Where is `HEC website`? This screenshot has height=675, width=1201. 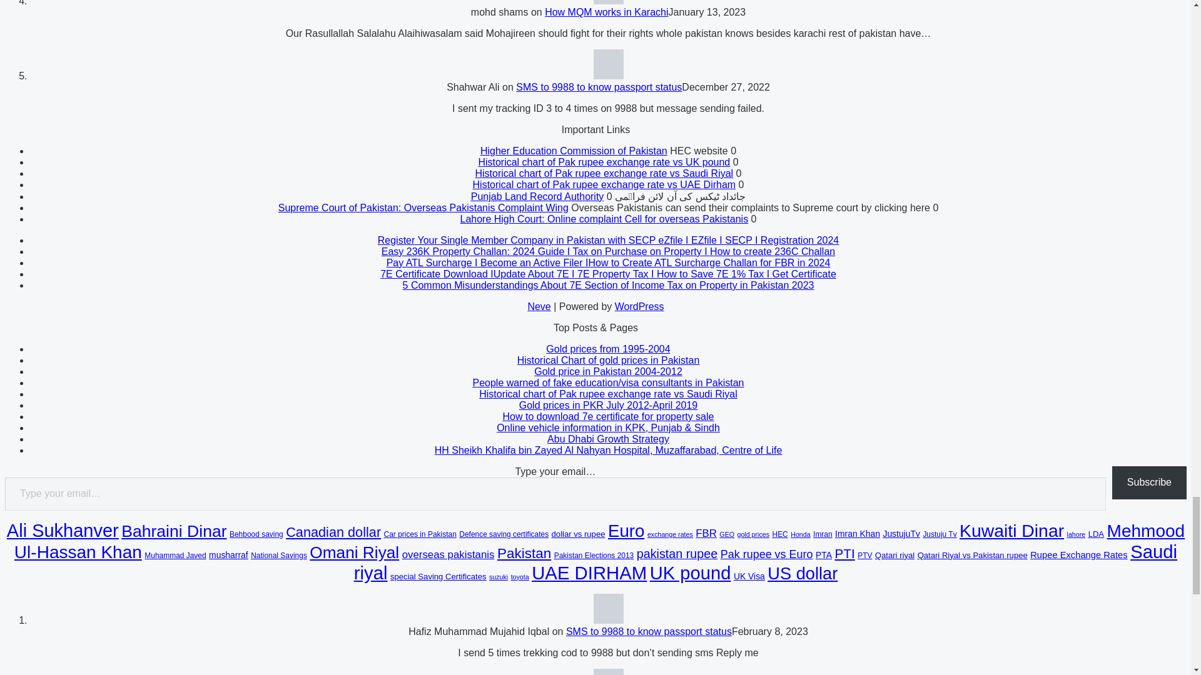 HEC website is located at coordinates (574, 151).